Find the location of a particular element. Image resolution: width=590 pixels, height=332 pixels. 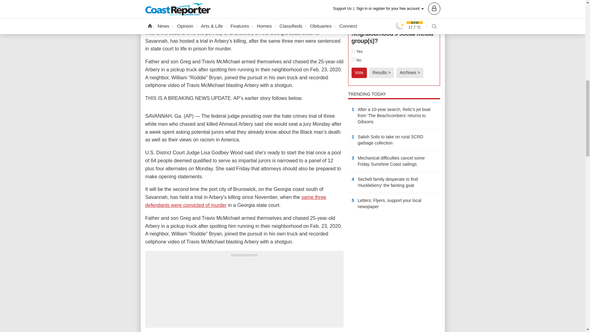

123032 is located at coordinates (353, 59).